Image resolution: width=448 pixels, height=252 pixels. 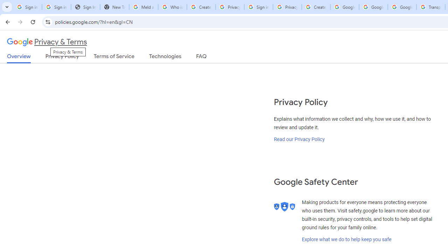 I want to click on Forward, so click(x=20, y=22).